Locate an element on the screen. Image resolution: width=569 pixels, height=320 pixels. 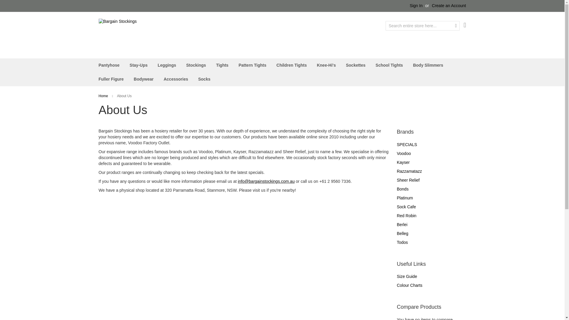
Razzamatazz is located at coordinates (409, 171).